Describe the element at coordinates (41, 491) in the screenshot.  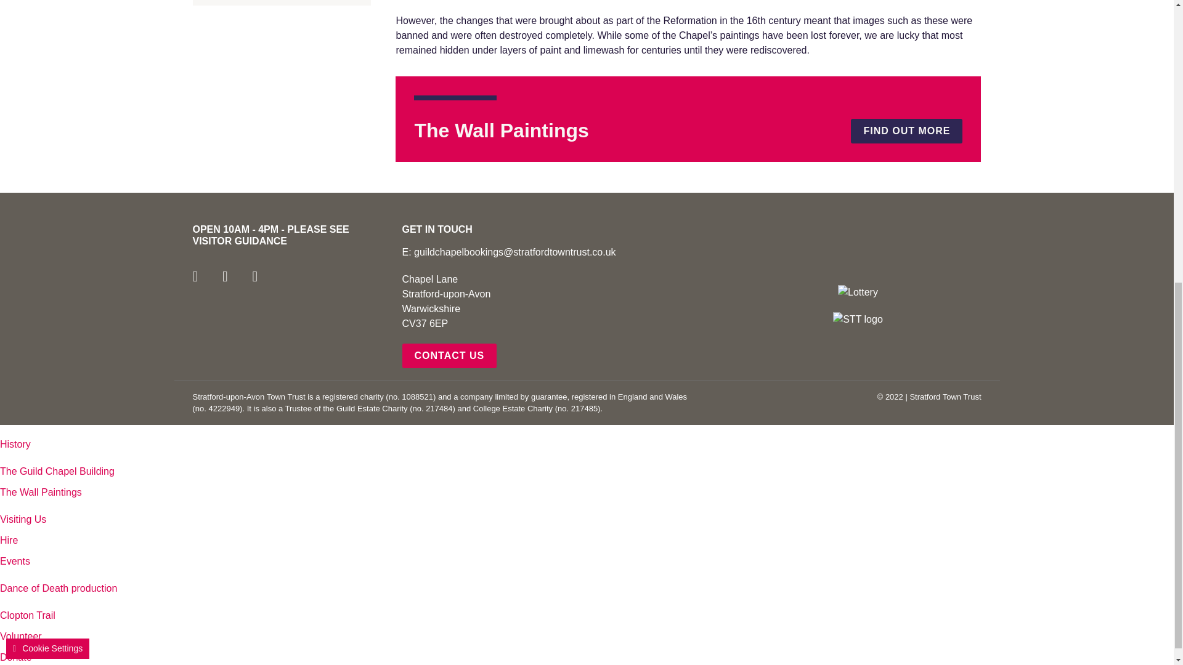
I see `The Wall Paintings` at that location.